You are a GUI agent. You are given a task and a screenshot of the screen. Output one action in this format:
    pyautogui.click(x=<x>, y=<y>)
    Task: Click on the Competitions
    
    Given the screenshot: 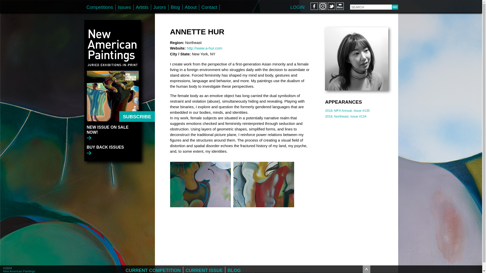 What is the action you would take?
    pyautogui.click(x=100, y=7)
    